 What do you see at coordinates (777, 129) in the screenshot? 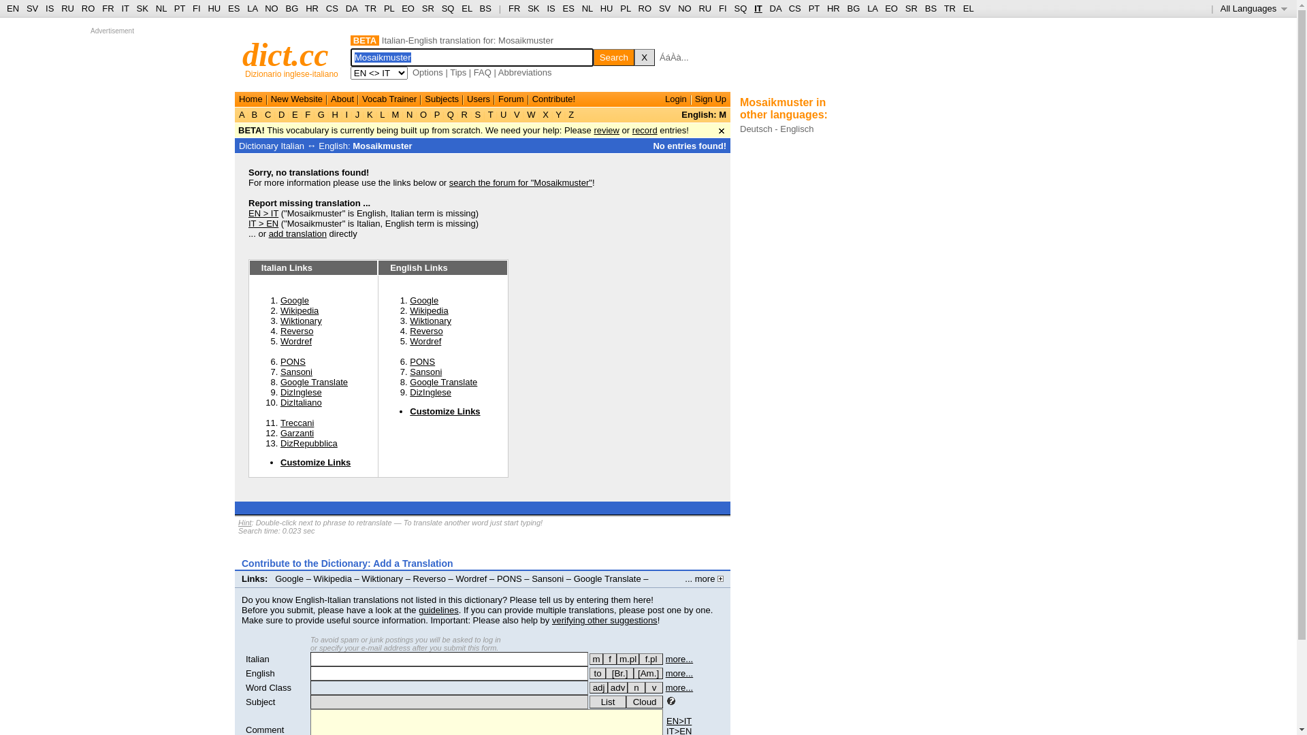
I see `Deutsch - Englisch` at bounding box center [777, 129].